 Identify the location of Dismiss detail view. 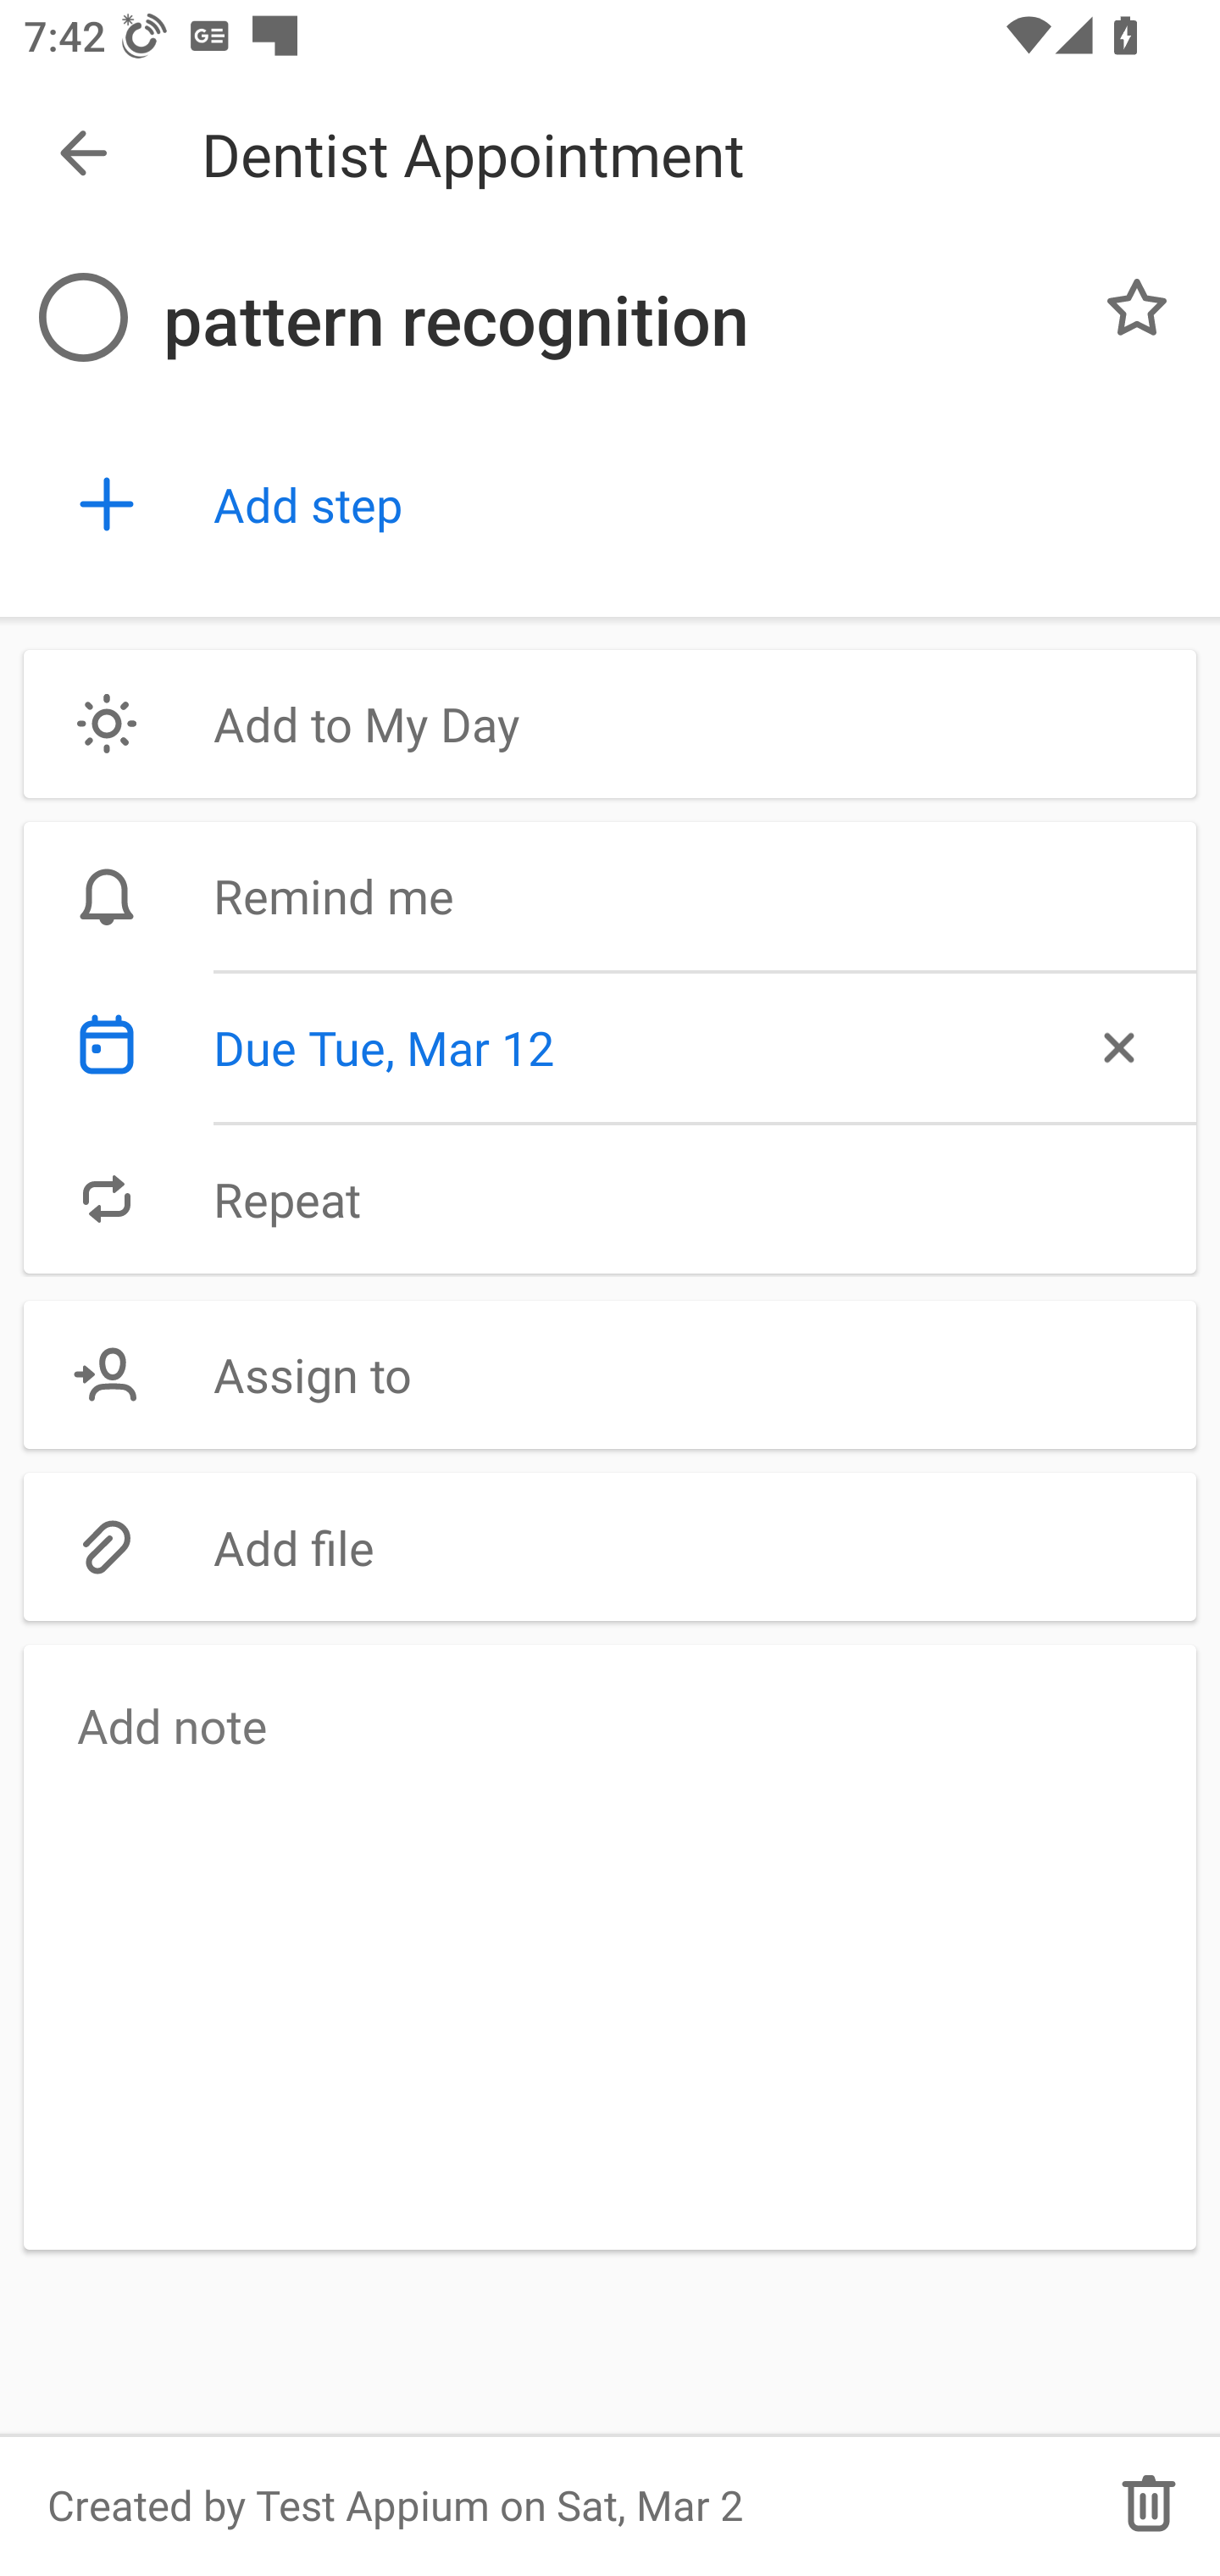
(83, 154).